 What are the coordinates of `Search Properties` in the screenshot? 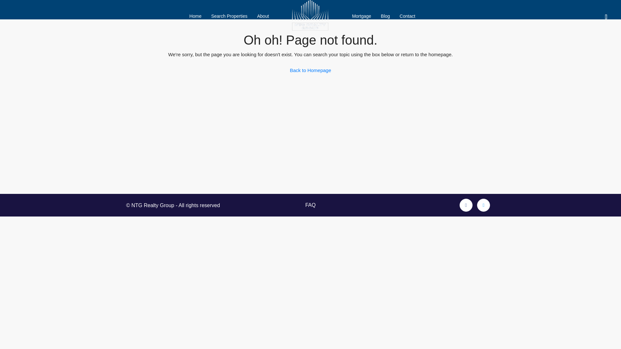 It's located at (229, 16).